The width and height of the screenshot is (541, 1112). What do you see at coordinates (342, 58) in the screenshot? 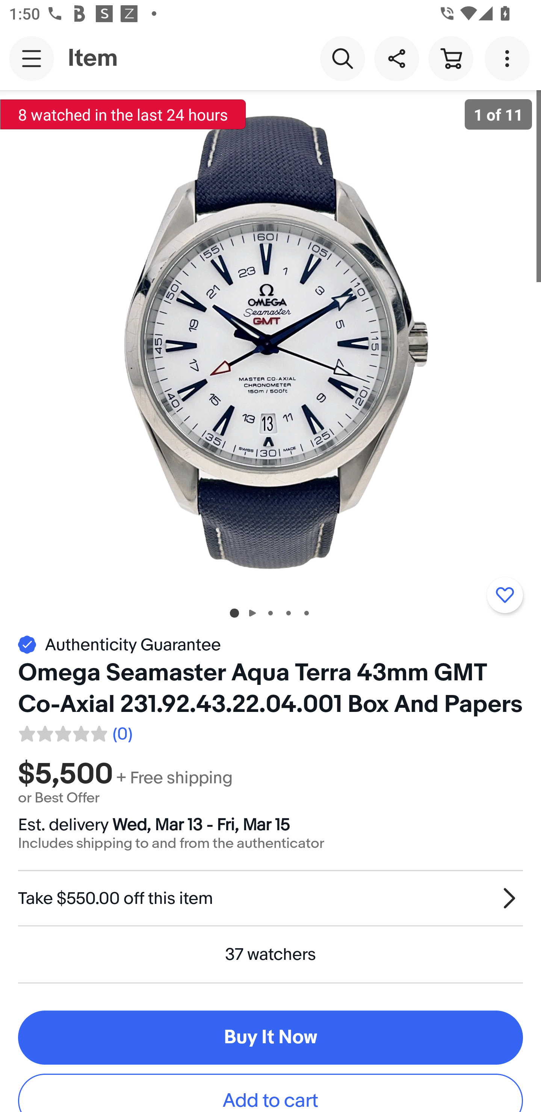
I see `Search` at bounding box center [342, 58].